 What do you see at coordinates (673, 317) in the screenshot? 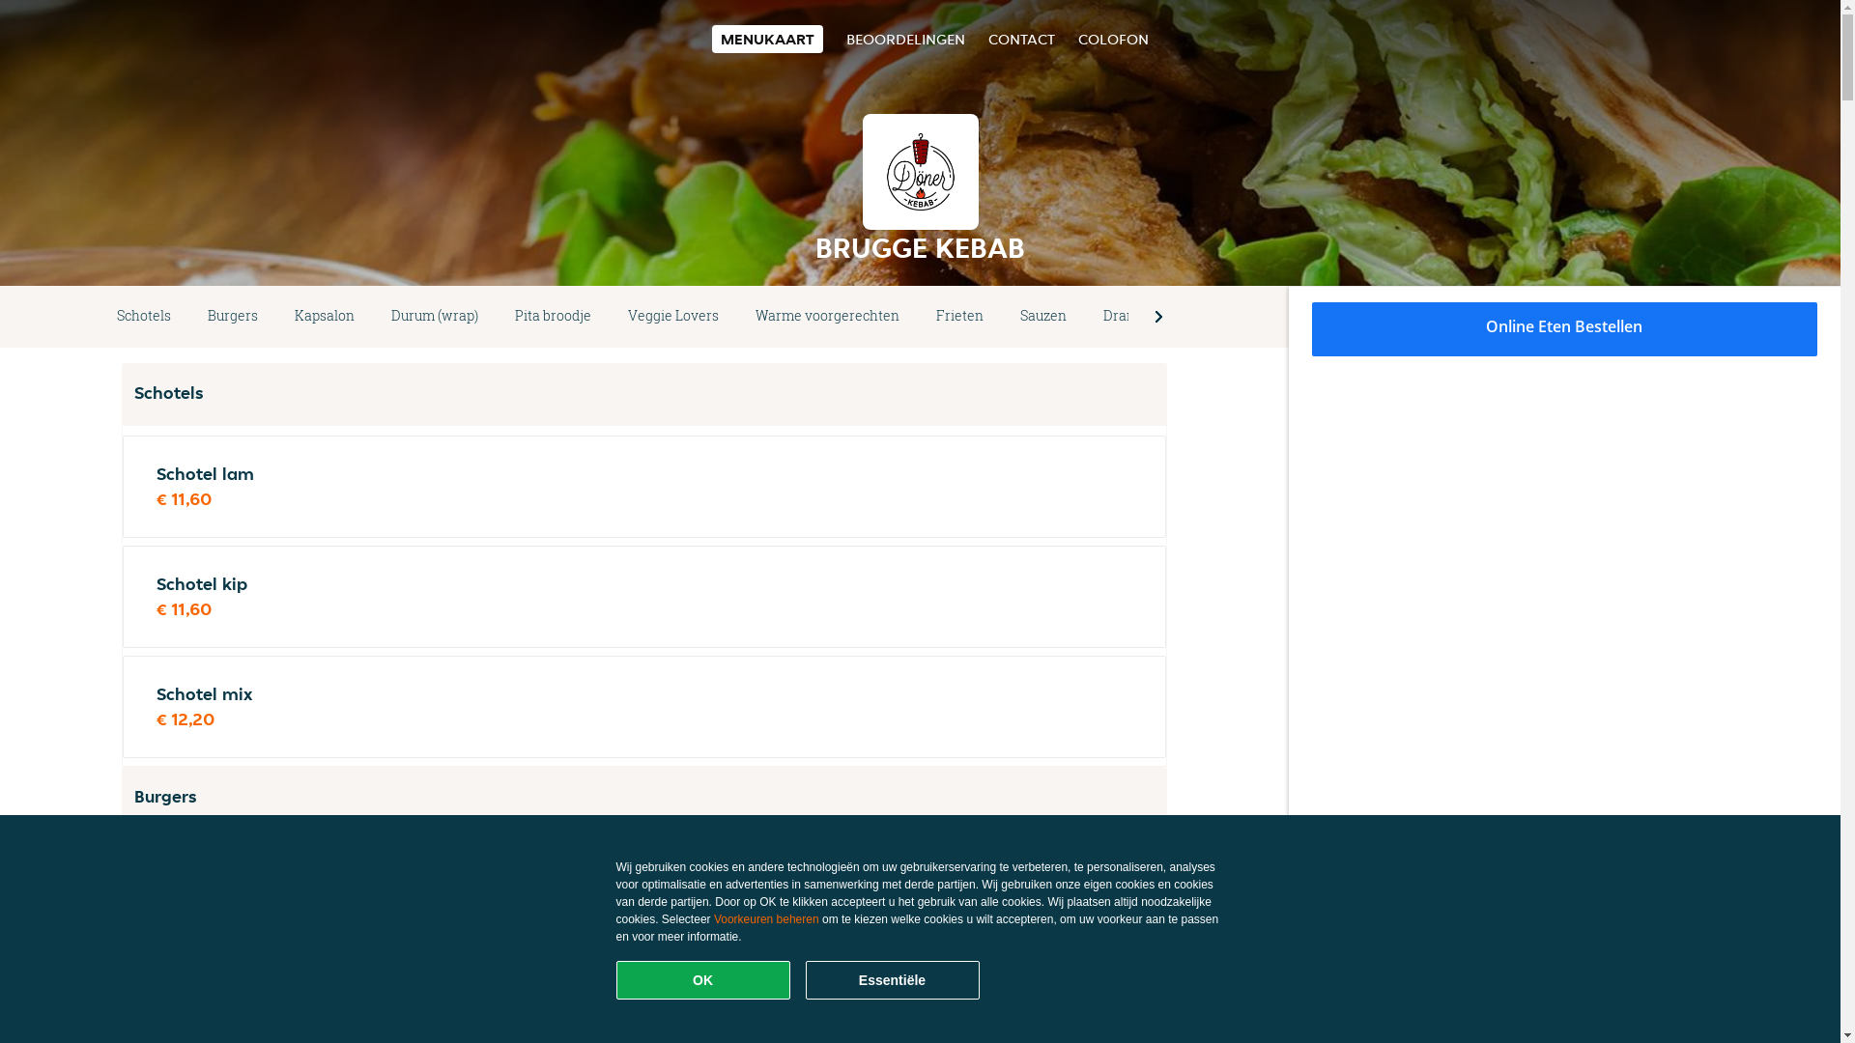
I see `Veggie Lovers` at bounding box center [673, 317].